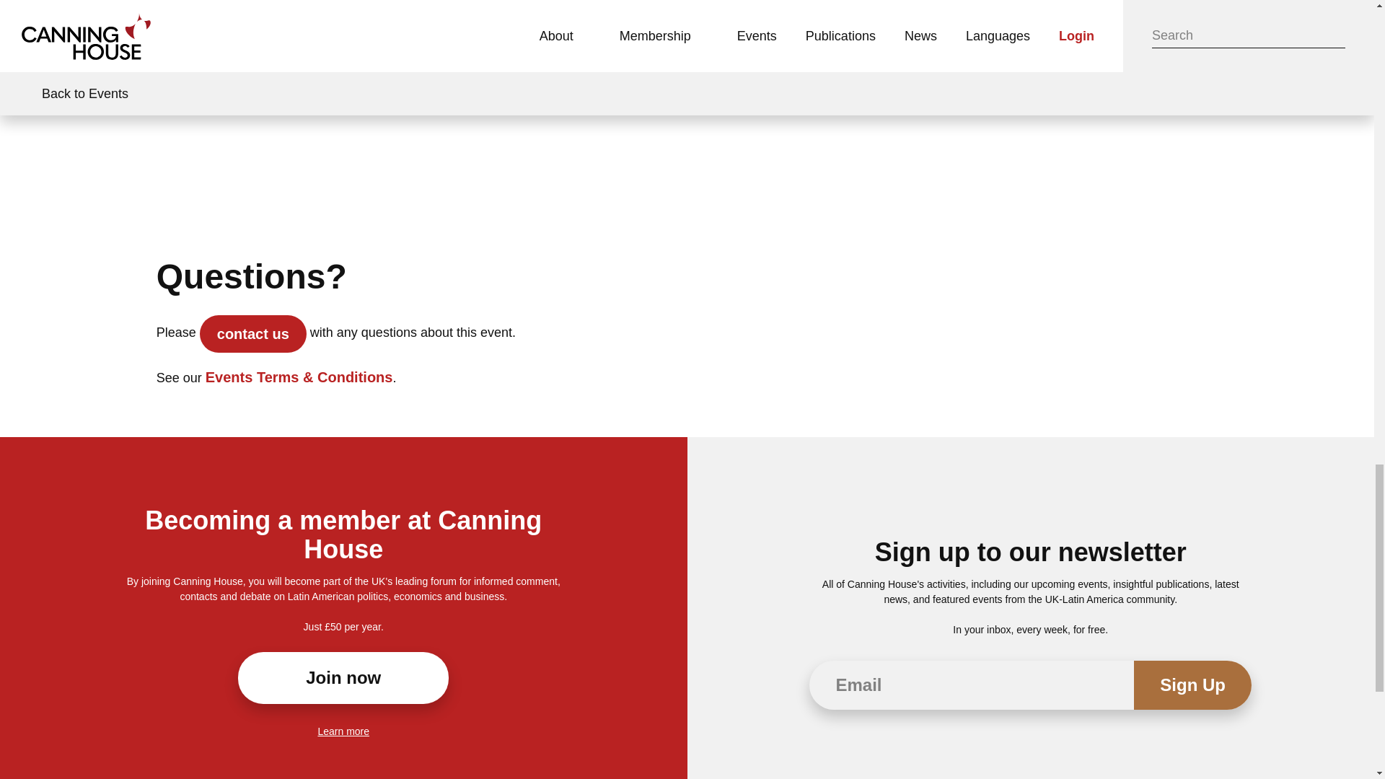 This screenshot has width=1385, height=779. I want to click on Join now, so click(343, 678).